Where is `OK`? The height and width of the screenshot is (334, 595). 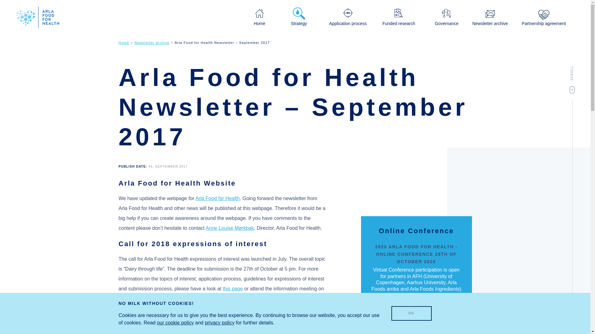 OK is located at coordinates (411, 314).